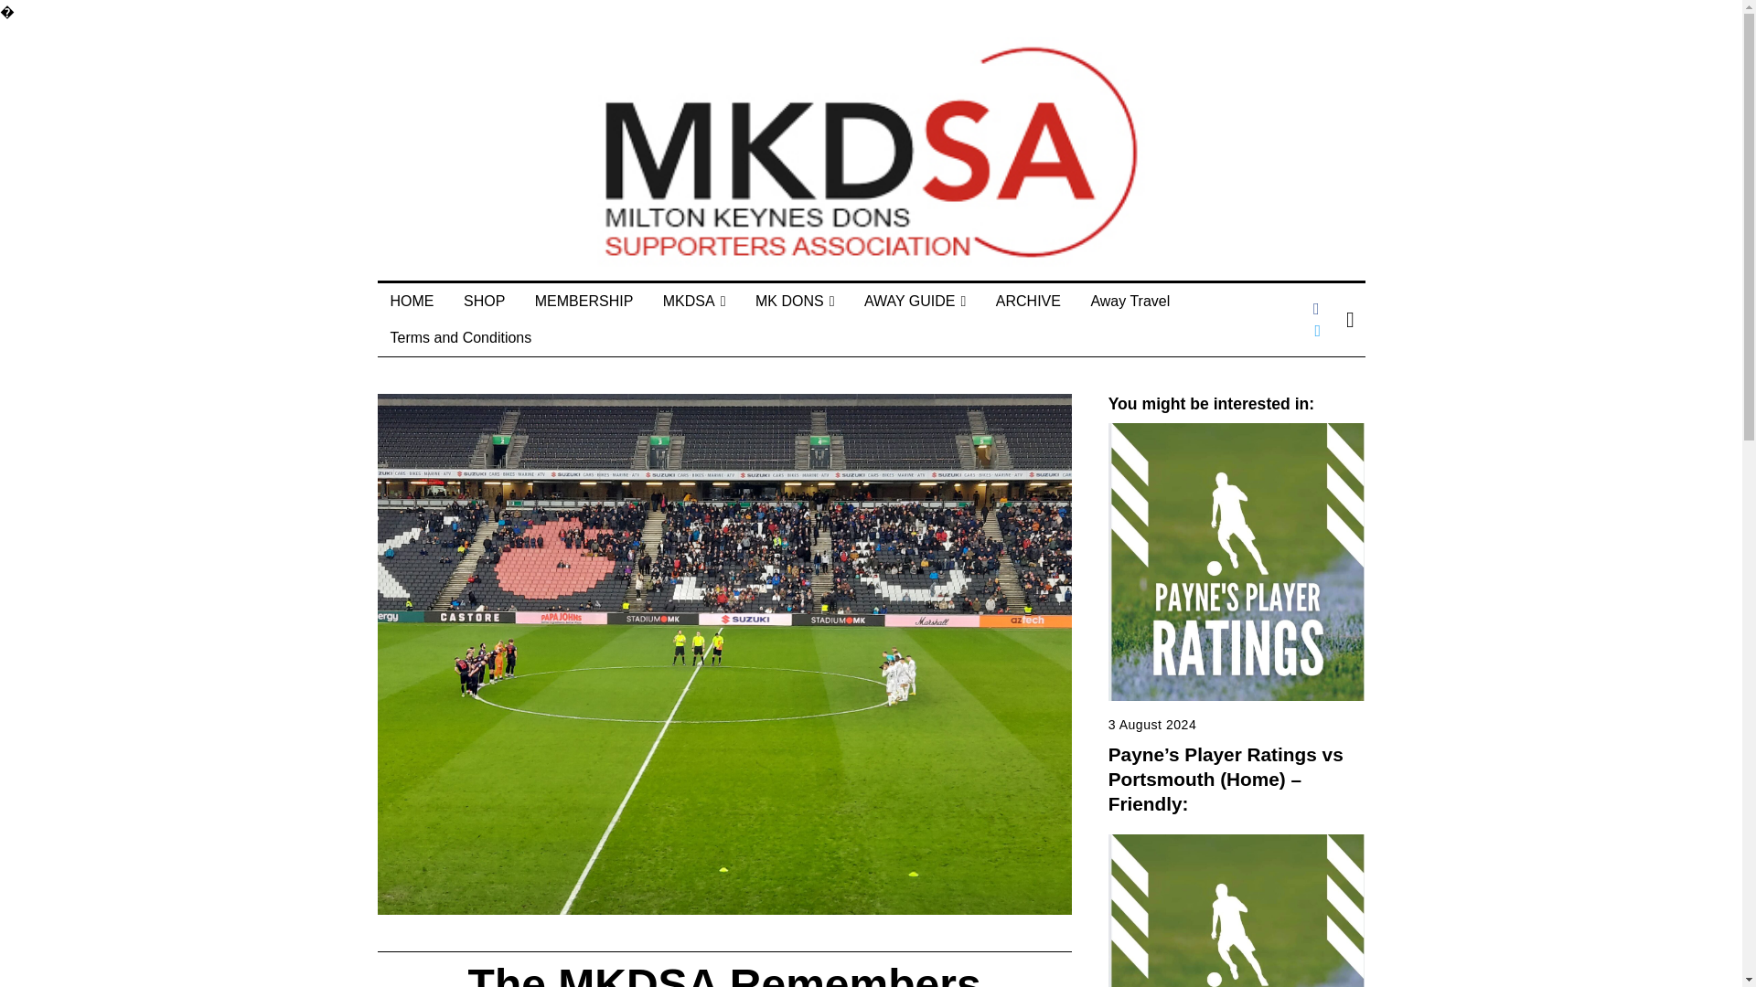 The width and height of the screenshot is (1756, 987). I want to click on AWAY GUIDE, so click(915, 301).